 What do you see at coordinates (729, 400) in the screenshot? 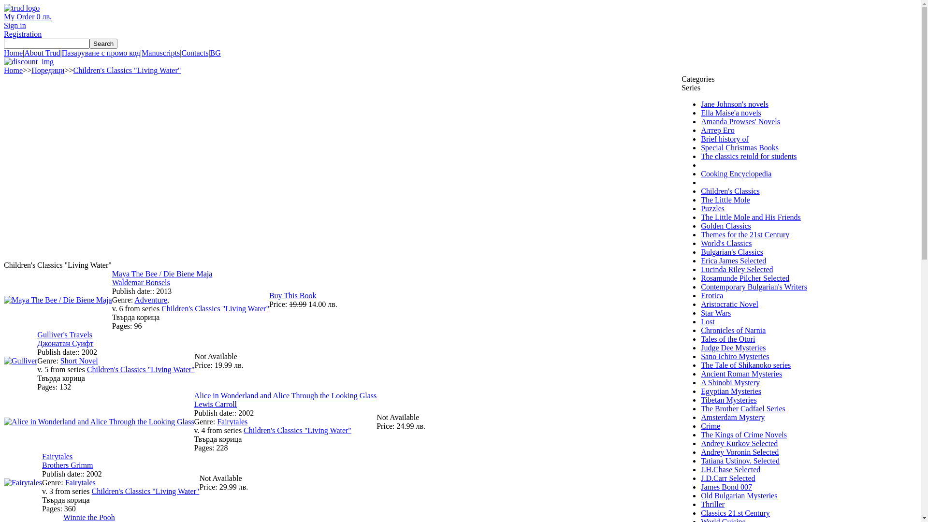
I see `Tibetan Mysteries` at bounding box center [729, 400].